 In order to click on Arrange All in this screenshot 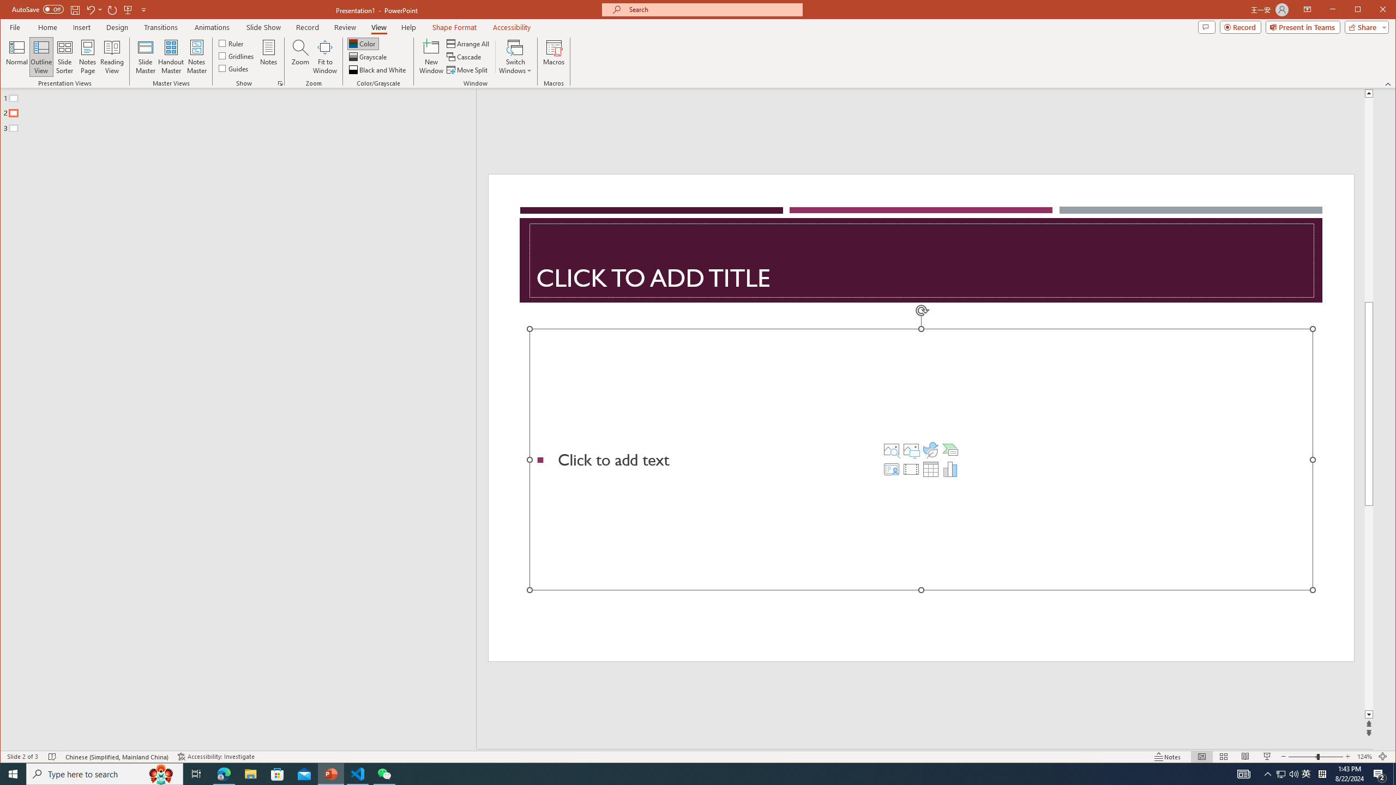, I will do `click(469, 44)`.